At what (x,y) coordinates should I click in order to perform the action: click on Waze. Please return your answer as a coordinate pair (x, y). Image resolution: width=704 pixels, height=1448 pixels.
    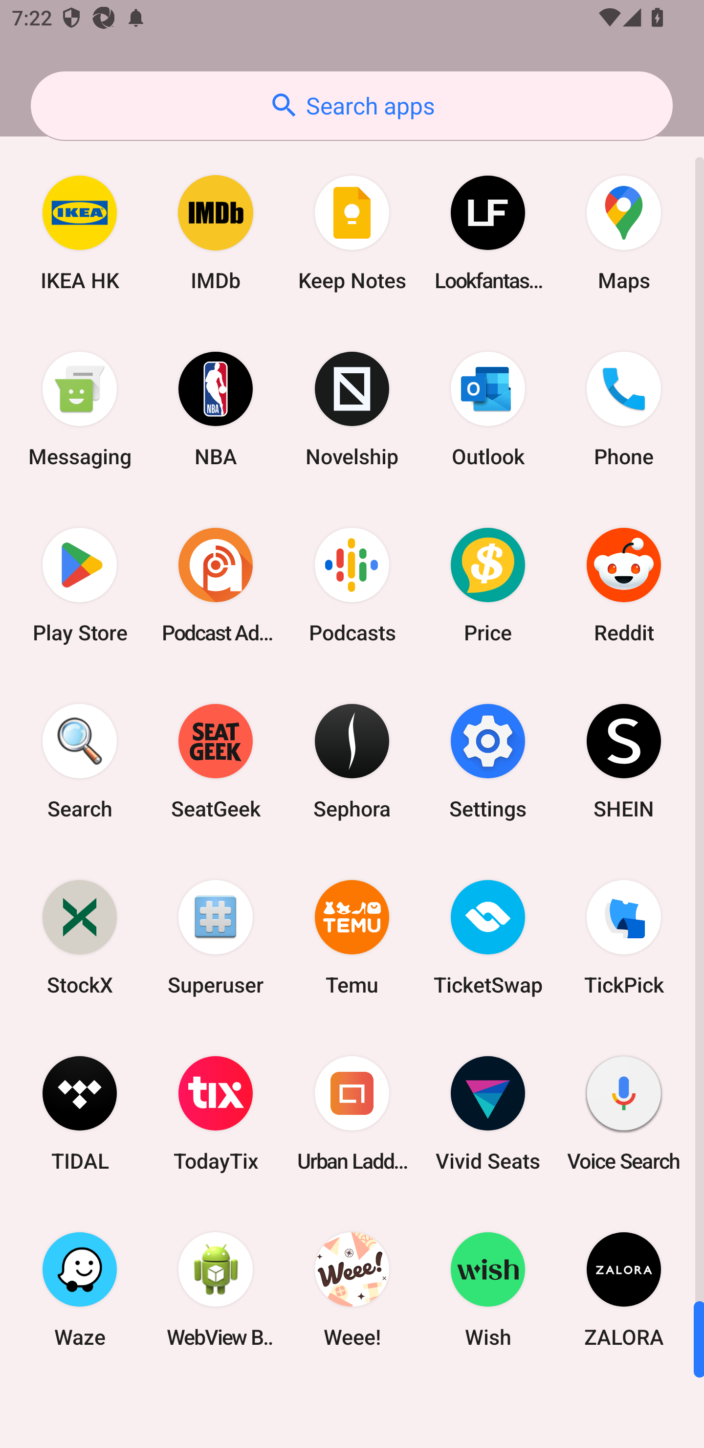
    Looking at the image, I should click on (80, 1289).